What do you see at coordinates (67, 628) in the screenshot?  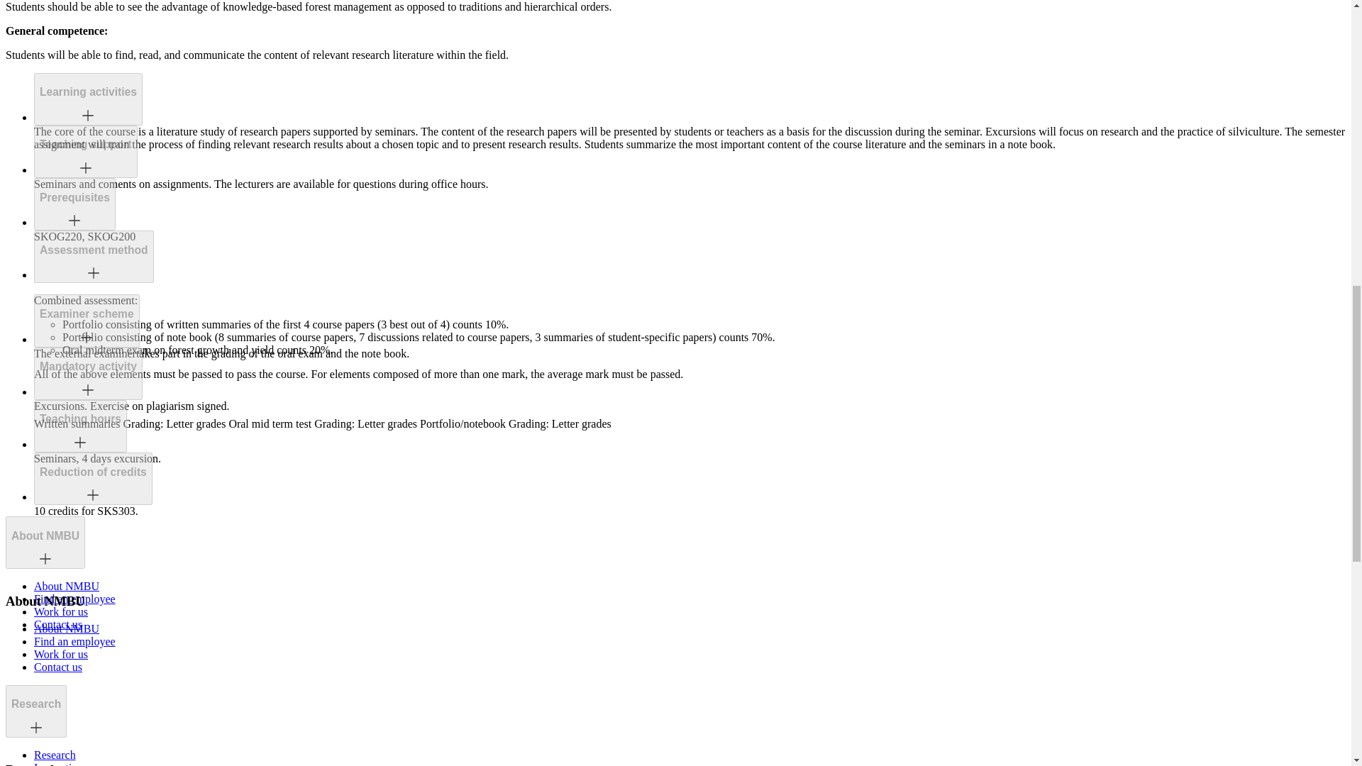 I see `About NMBU` at bounding box center [67, 628].